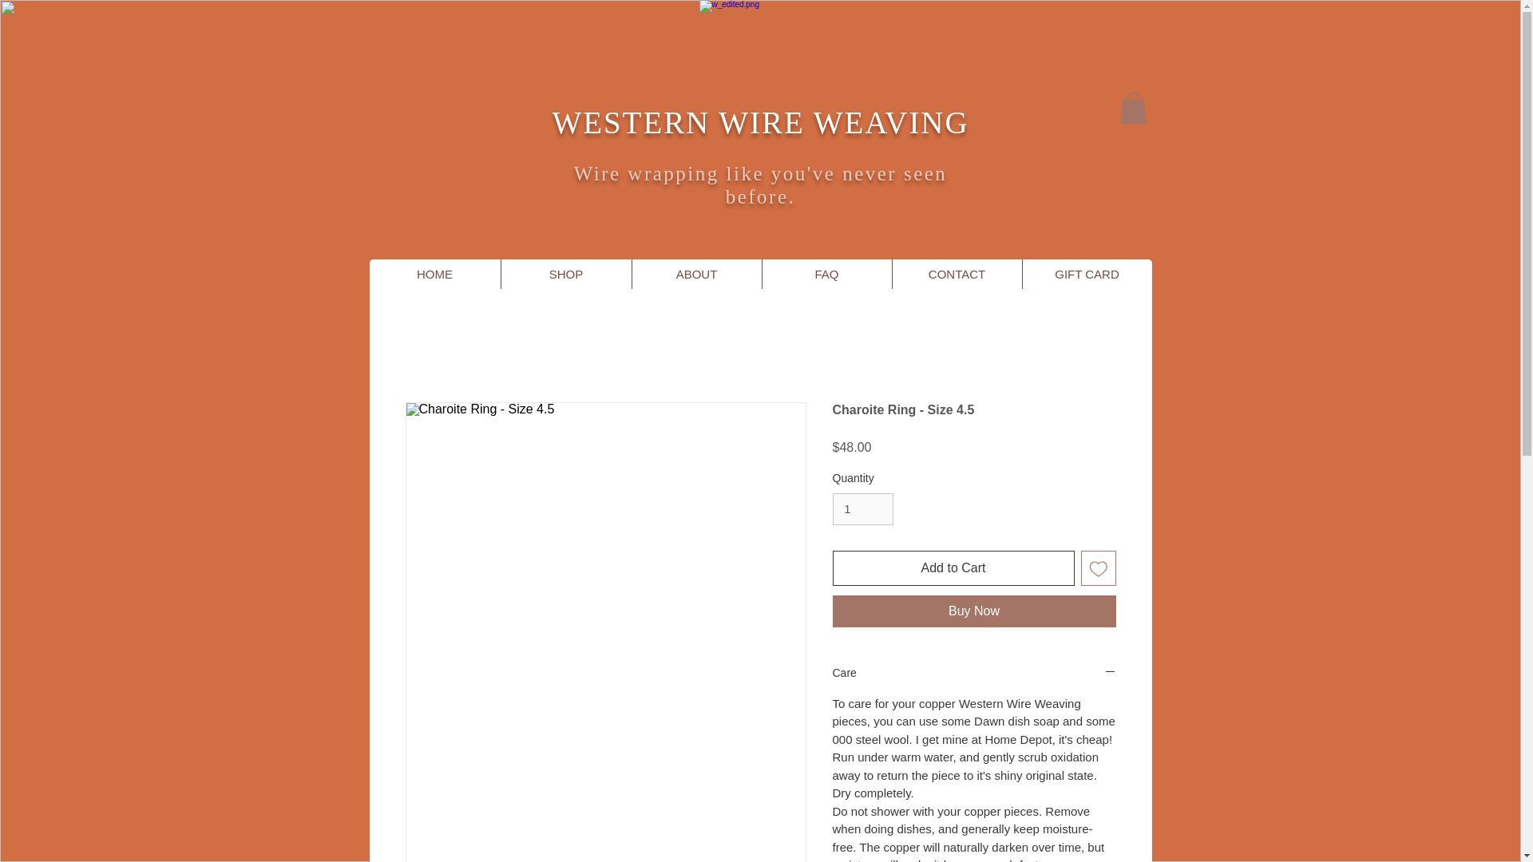 The width and height of the screenshot is (1533, 862). Describe the element at coordinates (695, 274) in the screenshot. I see `ABOUT` at that location.